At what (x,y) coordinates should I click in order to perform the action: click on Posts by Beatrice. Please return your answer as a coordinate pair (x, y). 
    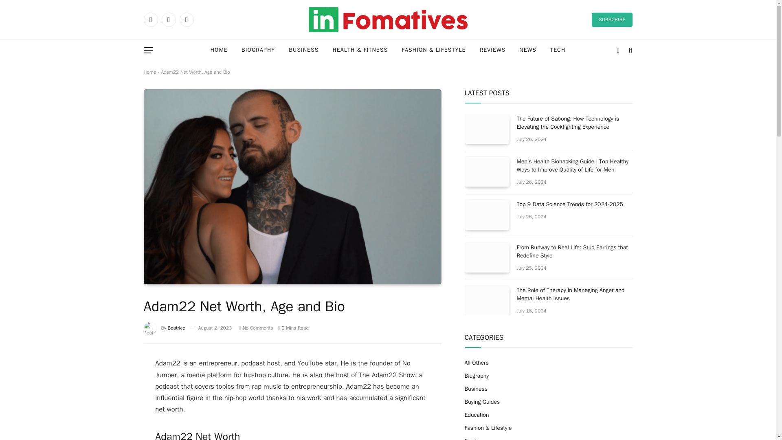
    Looking at the image, I should click on (177, 328).